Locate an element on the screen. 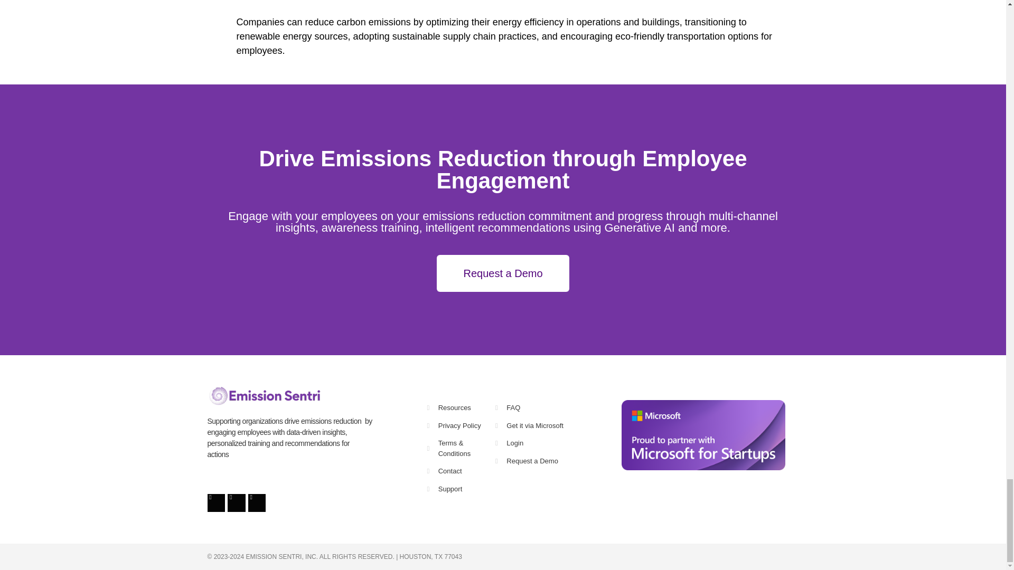  Login is located at coordinates (547, 443).